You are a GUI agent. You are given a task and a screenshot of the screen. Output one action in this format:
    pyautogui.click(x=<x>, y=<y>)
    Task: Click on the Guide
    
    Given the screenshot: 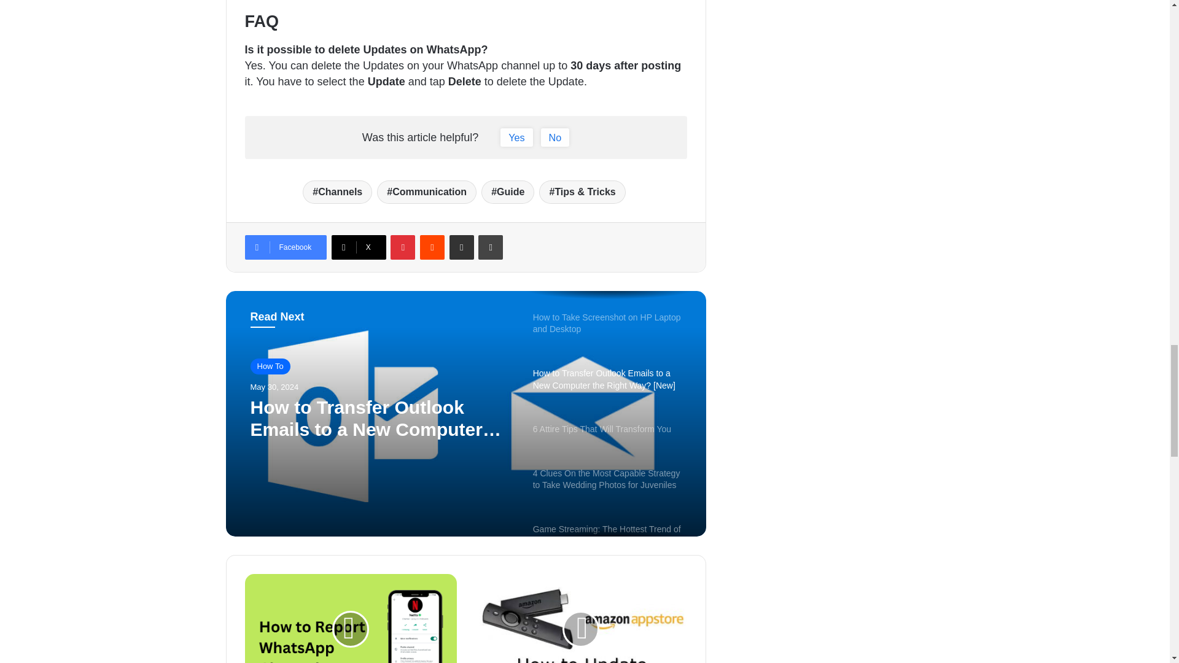 What is the action you would take?
    pyautogui.click(x=507, y=192)
    